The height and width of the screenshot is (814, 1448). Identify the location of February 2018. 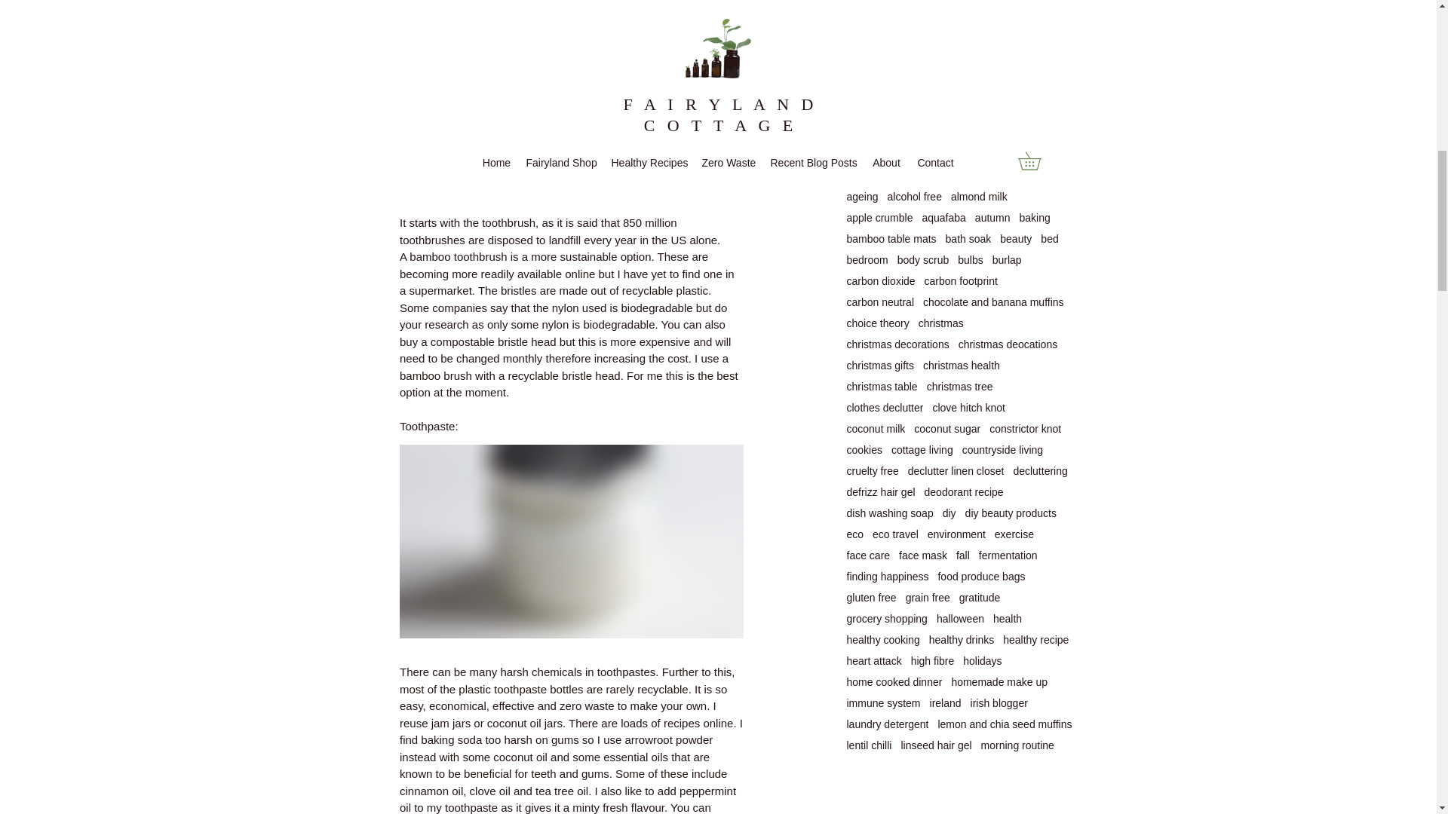
(959, 49).